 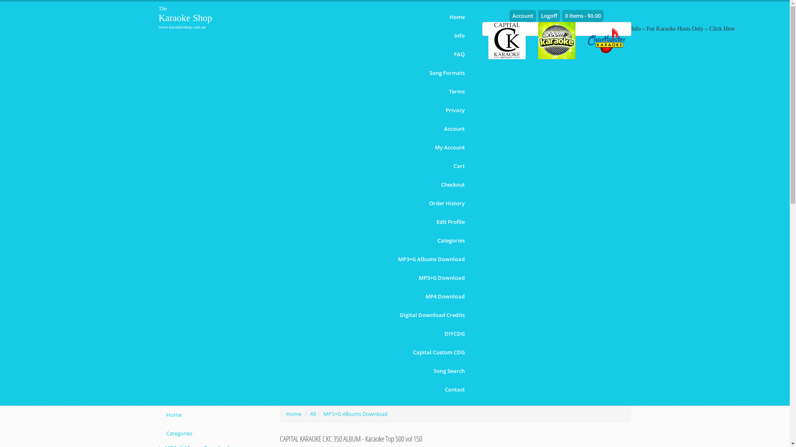 What do you see at coordinates (455, 110) in the screenshot?
I see `Privacy` at bounding box center [455, 110].